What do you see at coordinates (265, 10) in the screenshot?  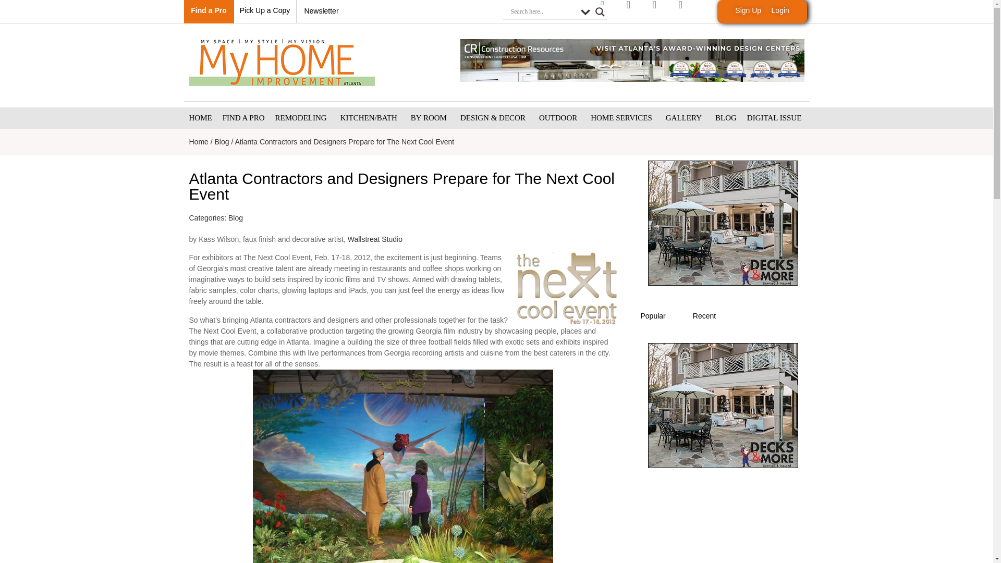 I see `Pick Up a Copy` at bounding box center [265, 10].